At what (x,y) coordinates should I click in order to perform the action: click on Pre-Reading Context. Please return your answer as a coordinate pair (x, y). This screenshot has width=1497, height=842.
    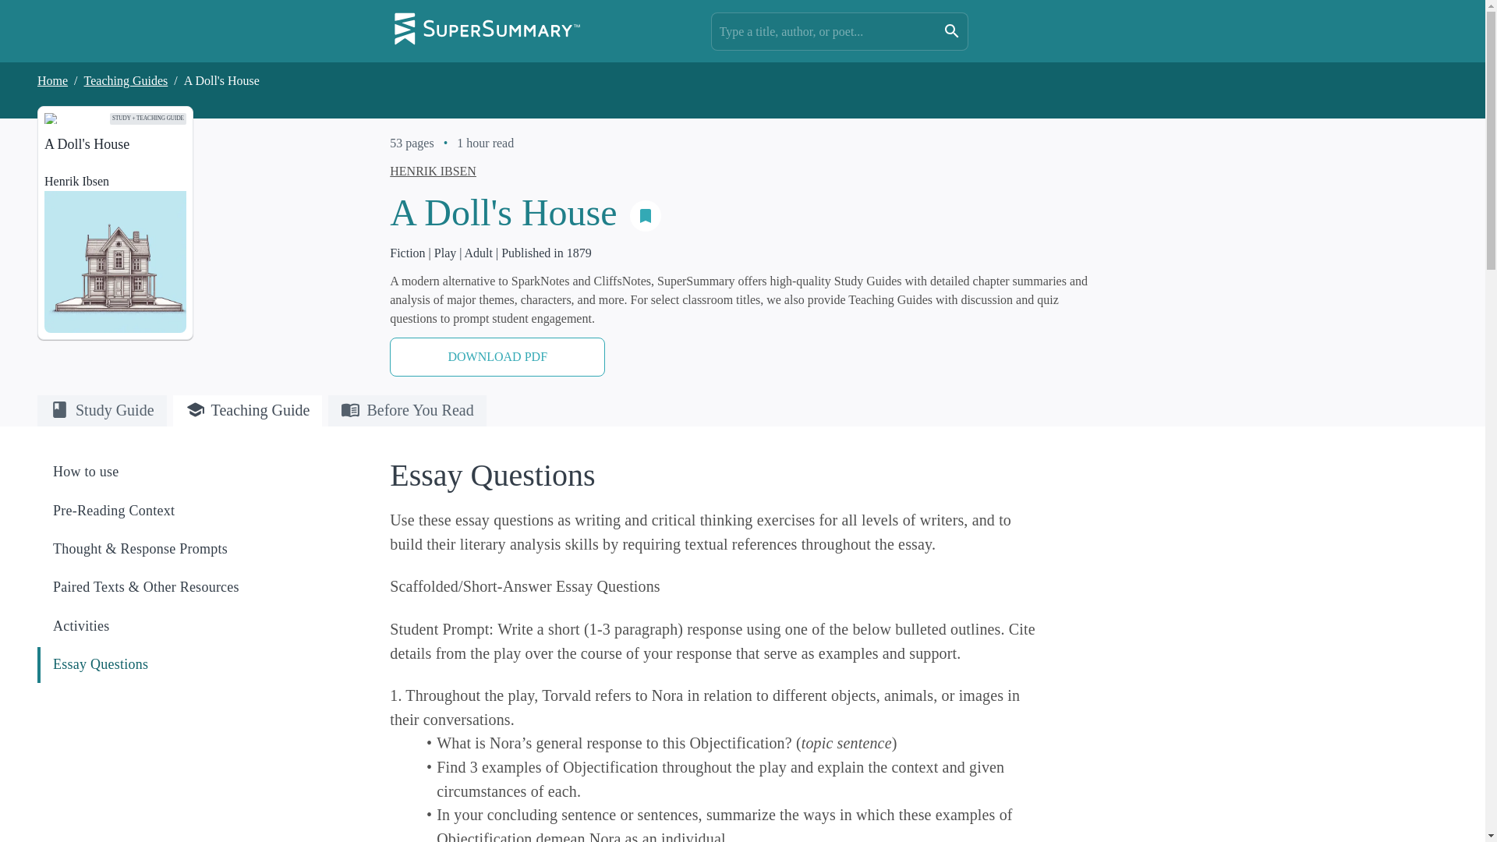
    Looking at the image, I should click on (178, 511).